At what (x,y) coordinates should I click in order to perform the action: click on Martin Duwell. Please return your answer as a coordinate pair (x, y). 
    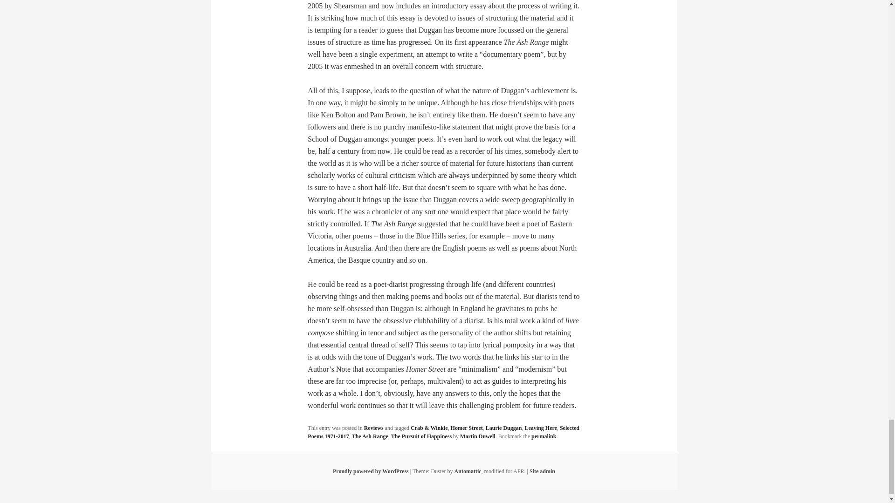
    Looking at the image, I should click on (477, 436).